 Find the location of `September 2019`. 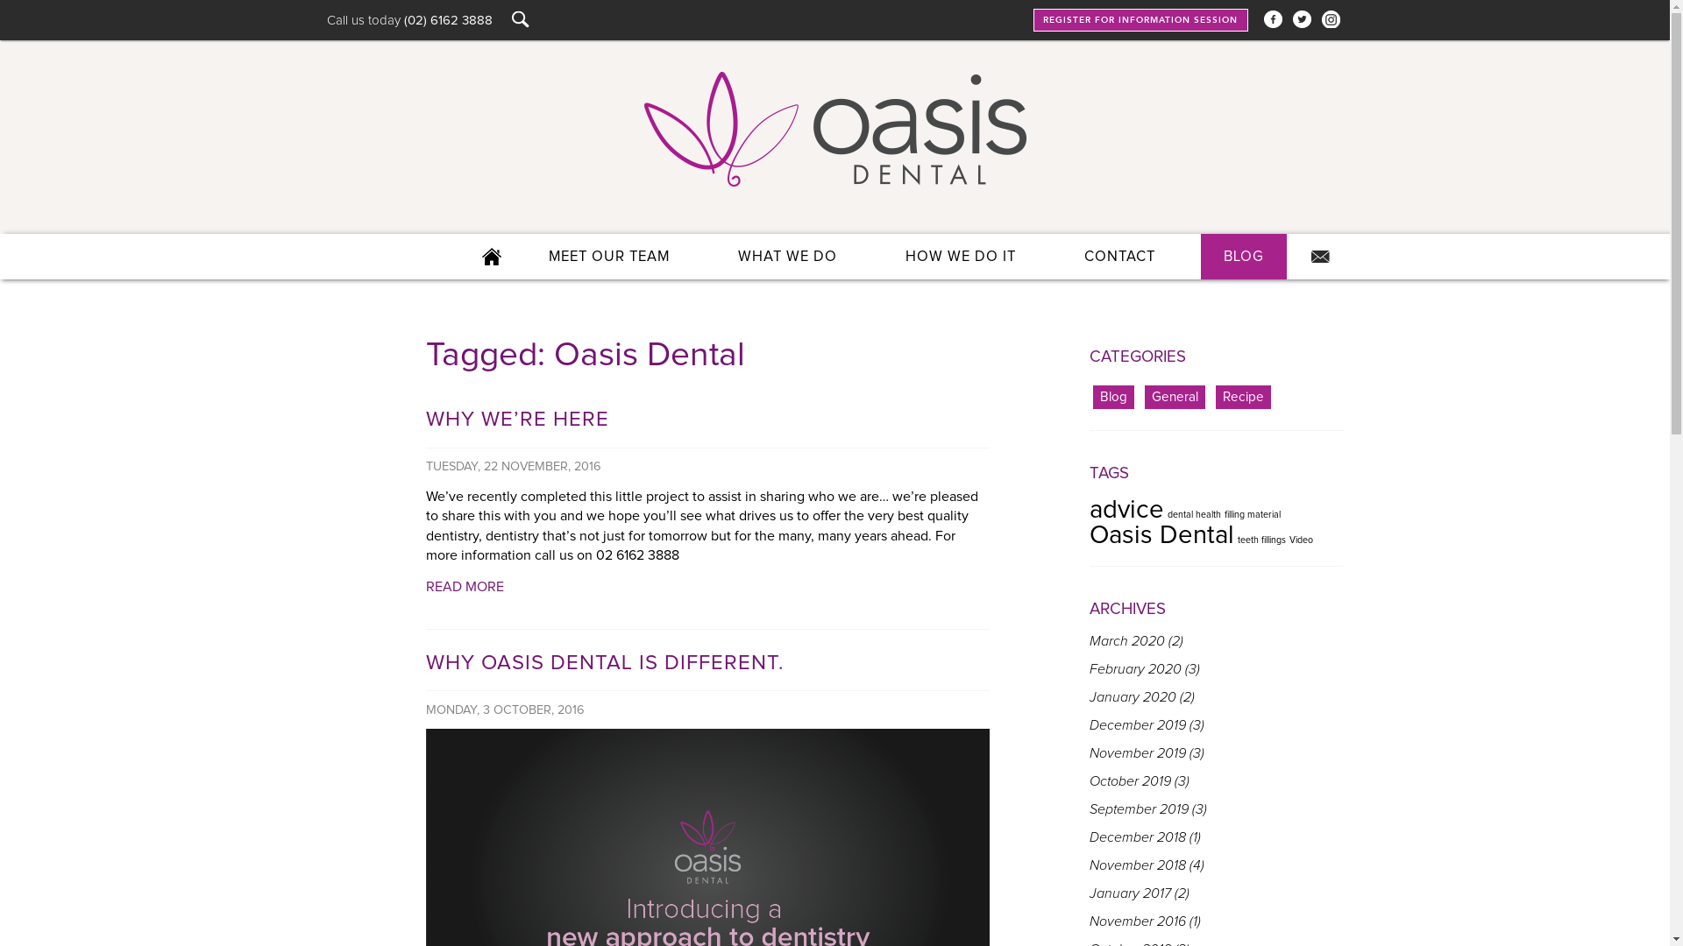

September 2019 is located at coordinates (1138, 809).